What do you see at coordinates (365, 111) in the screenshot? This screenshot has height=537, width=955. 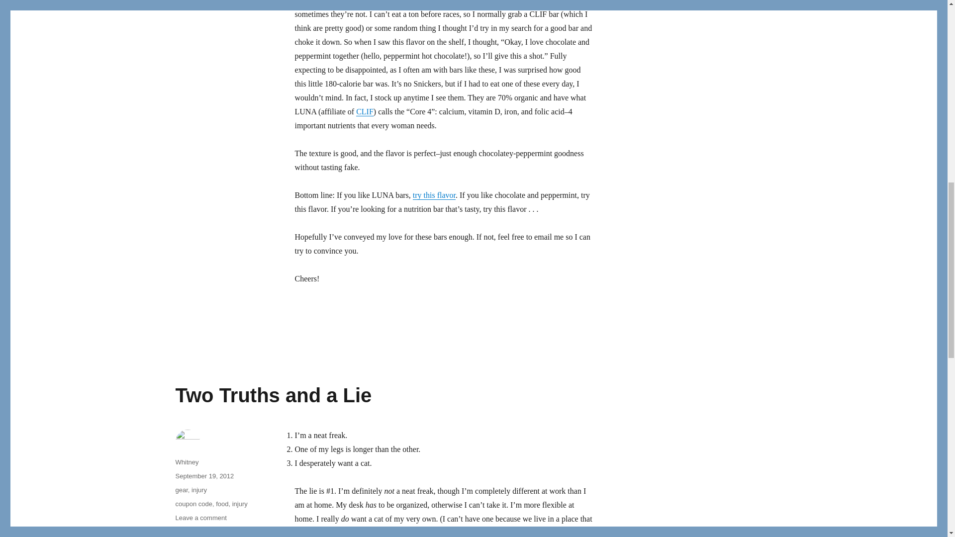 I see `CLIF` at bounding box center [365, 111].